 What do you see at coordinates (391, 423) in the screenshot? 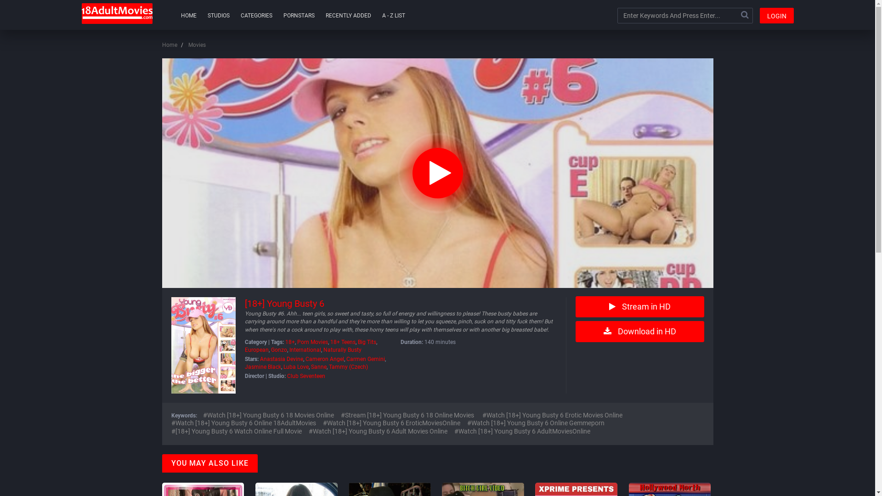
I see `Watch [18+] Young Busty 6 EroticMoviesOnline` at bounding box center [391, 423].